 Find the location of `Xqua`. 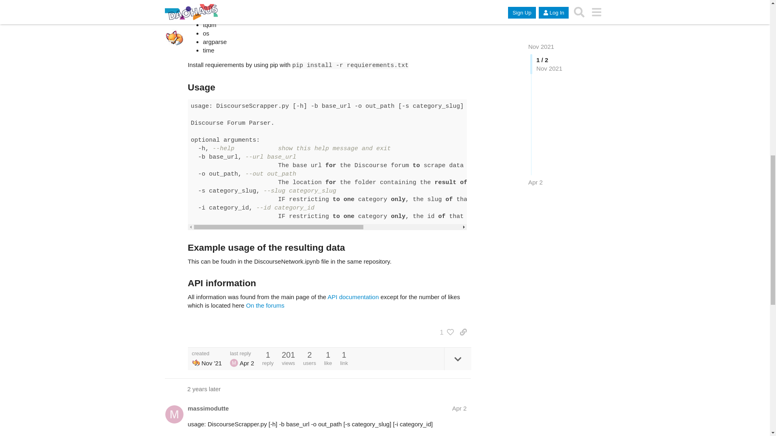

Xqua is located at coordinates (196, 363).